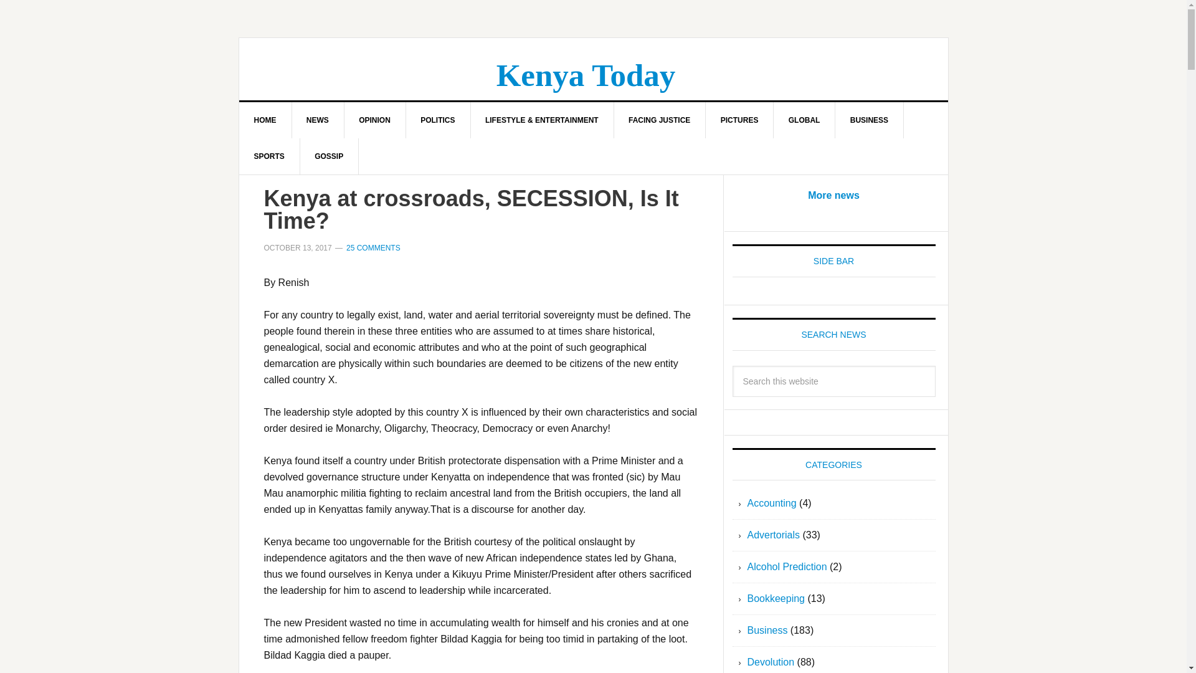 Image resolution: width=1196 pixels, height=673 pixels. What do you see at coordinates (659, 120) in the screenshot?
I see `FACING JUSTICE` at bounding box center [659, 120].